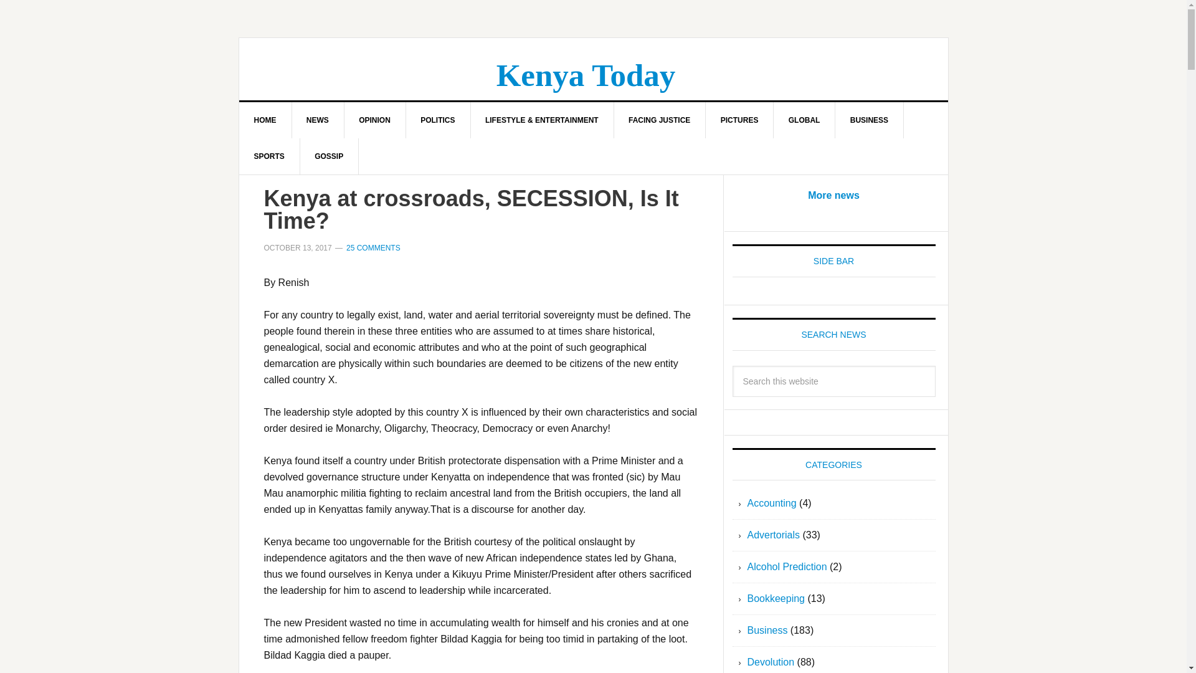 Image resolution: width=1196 pixels, height=673 pixels. What do you see at coordinates (659, 120) in the screenshot?
I see `FACING JUSTICE` at bounding box center [659, 120].